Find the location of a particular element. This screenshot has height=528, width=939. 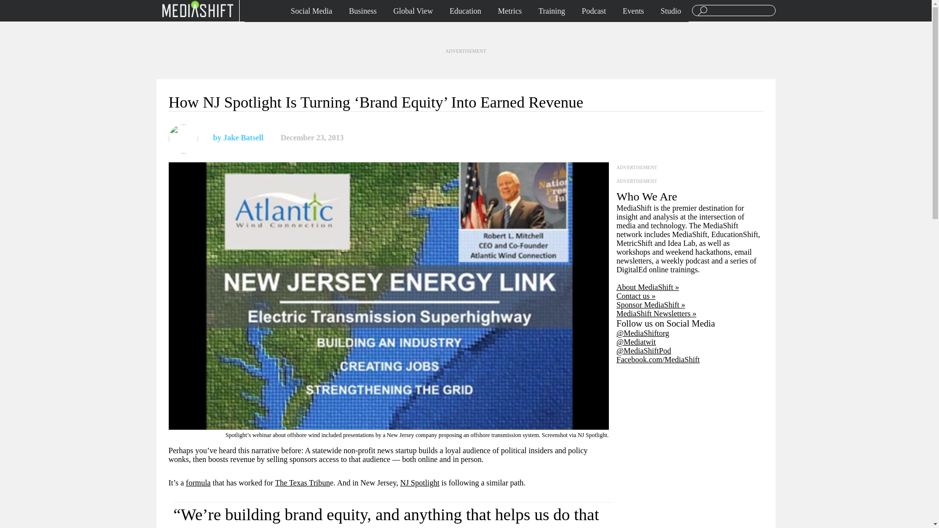

Business is located at coordinates (363, 11).